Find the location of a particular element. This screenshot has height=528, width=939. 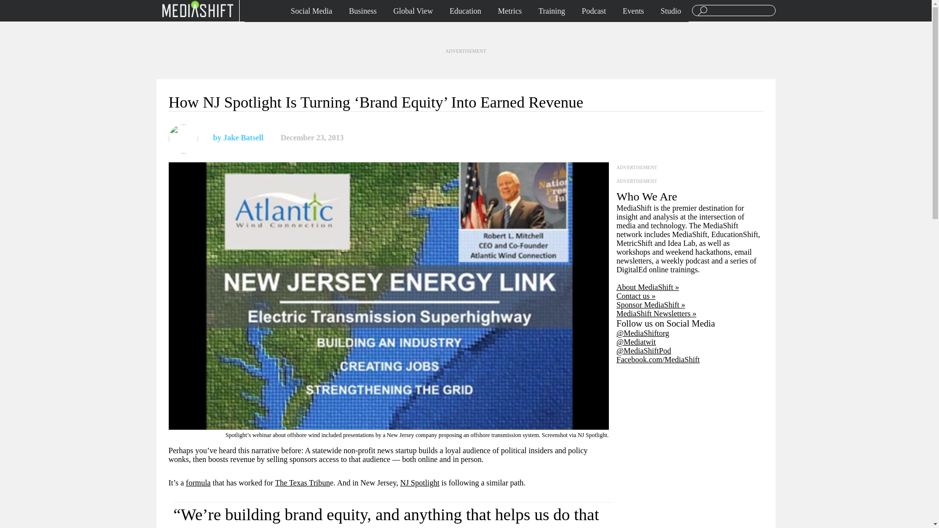

Business is located at coordinates (363, 11).